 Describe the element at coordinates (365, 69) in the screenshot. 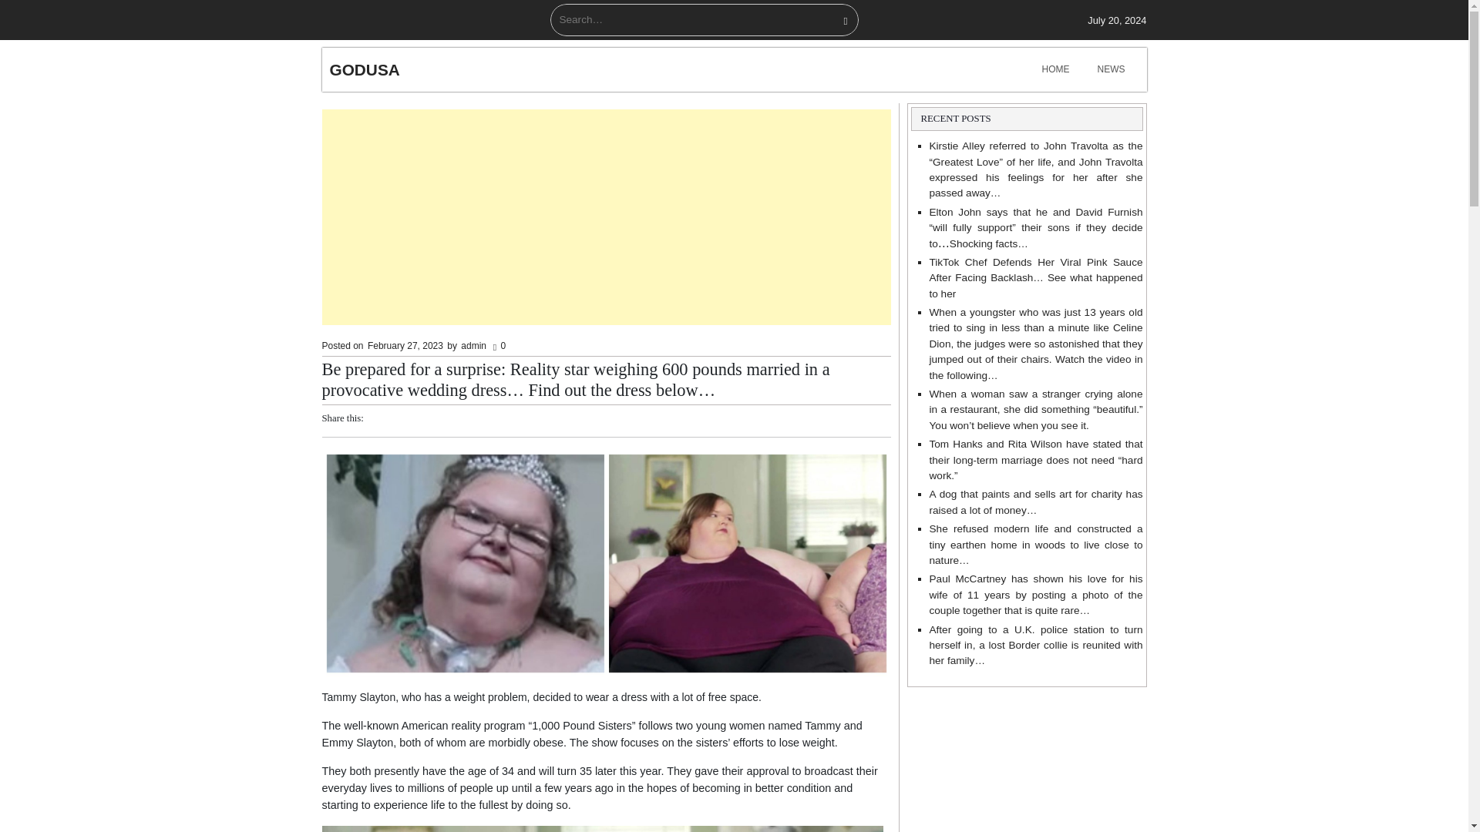

I see `GODUSA` at that location.